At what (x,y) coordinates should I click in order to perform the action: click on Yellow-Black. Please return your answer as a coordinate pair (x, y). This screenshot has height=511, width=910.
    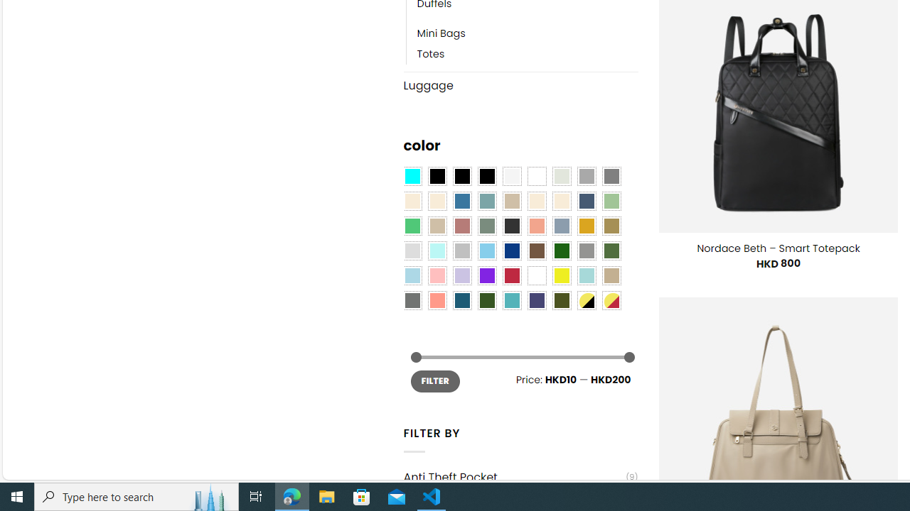
    Looking at the image, I should click on (586, 301).